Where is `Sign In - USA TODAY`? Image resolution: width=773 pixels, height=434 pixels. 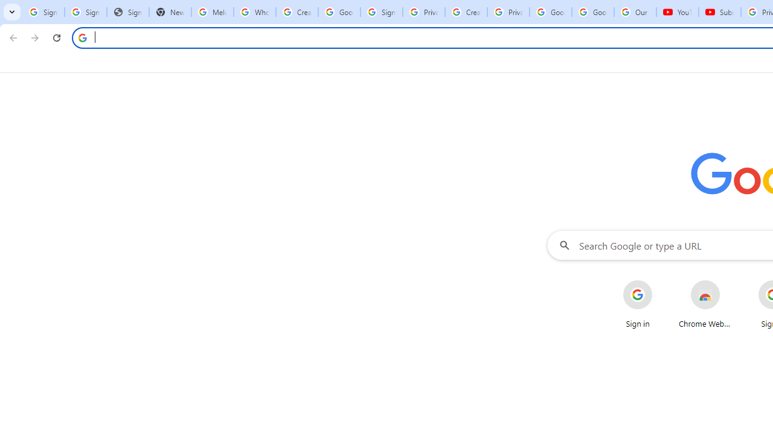 Sign In - USA TODAY is located at coordinates (128, 12).